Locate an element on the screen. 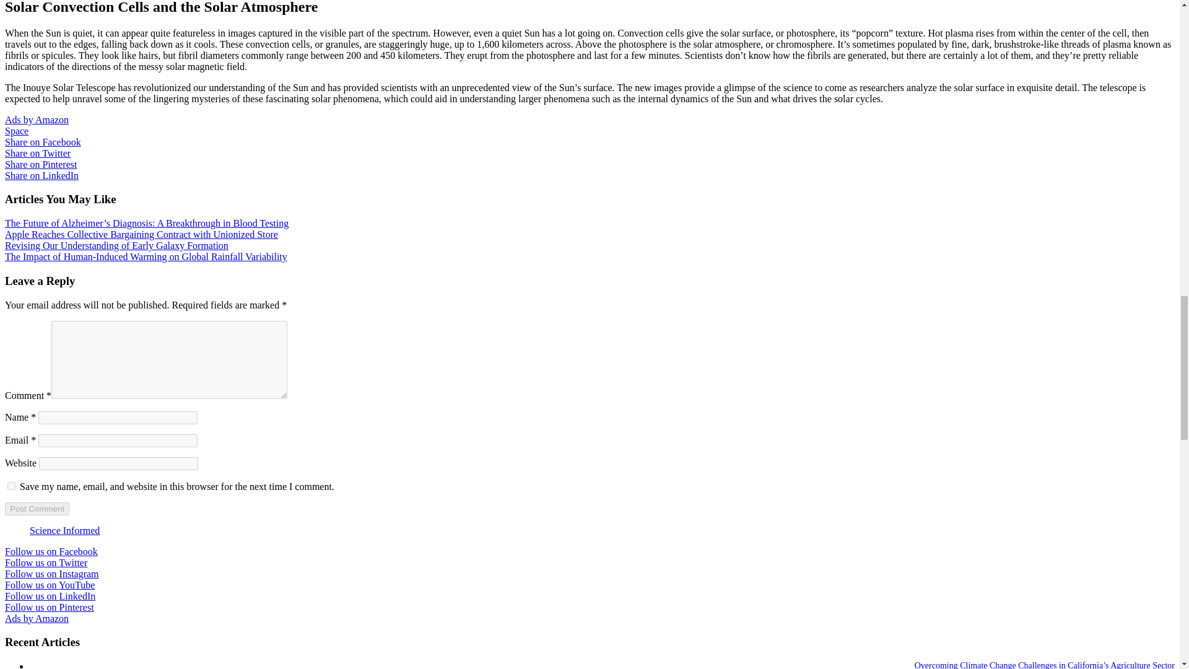 This screenshot has height=669, width=1189. Space is located at coordinates (16, 131).